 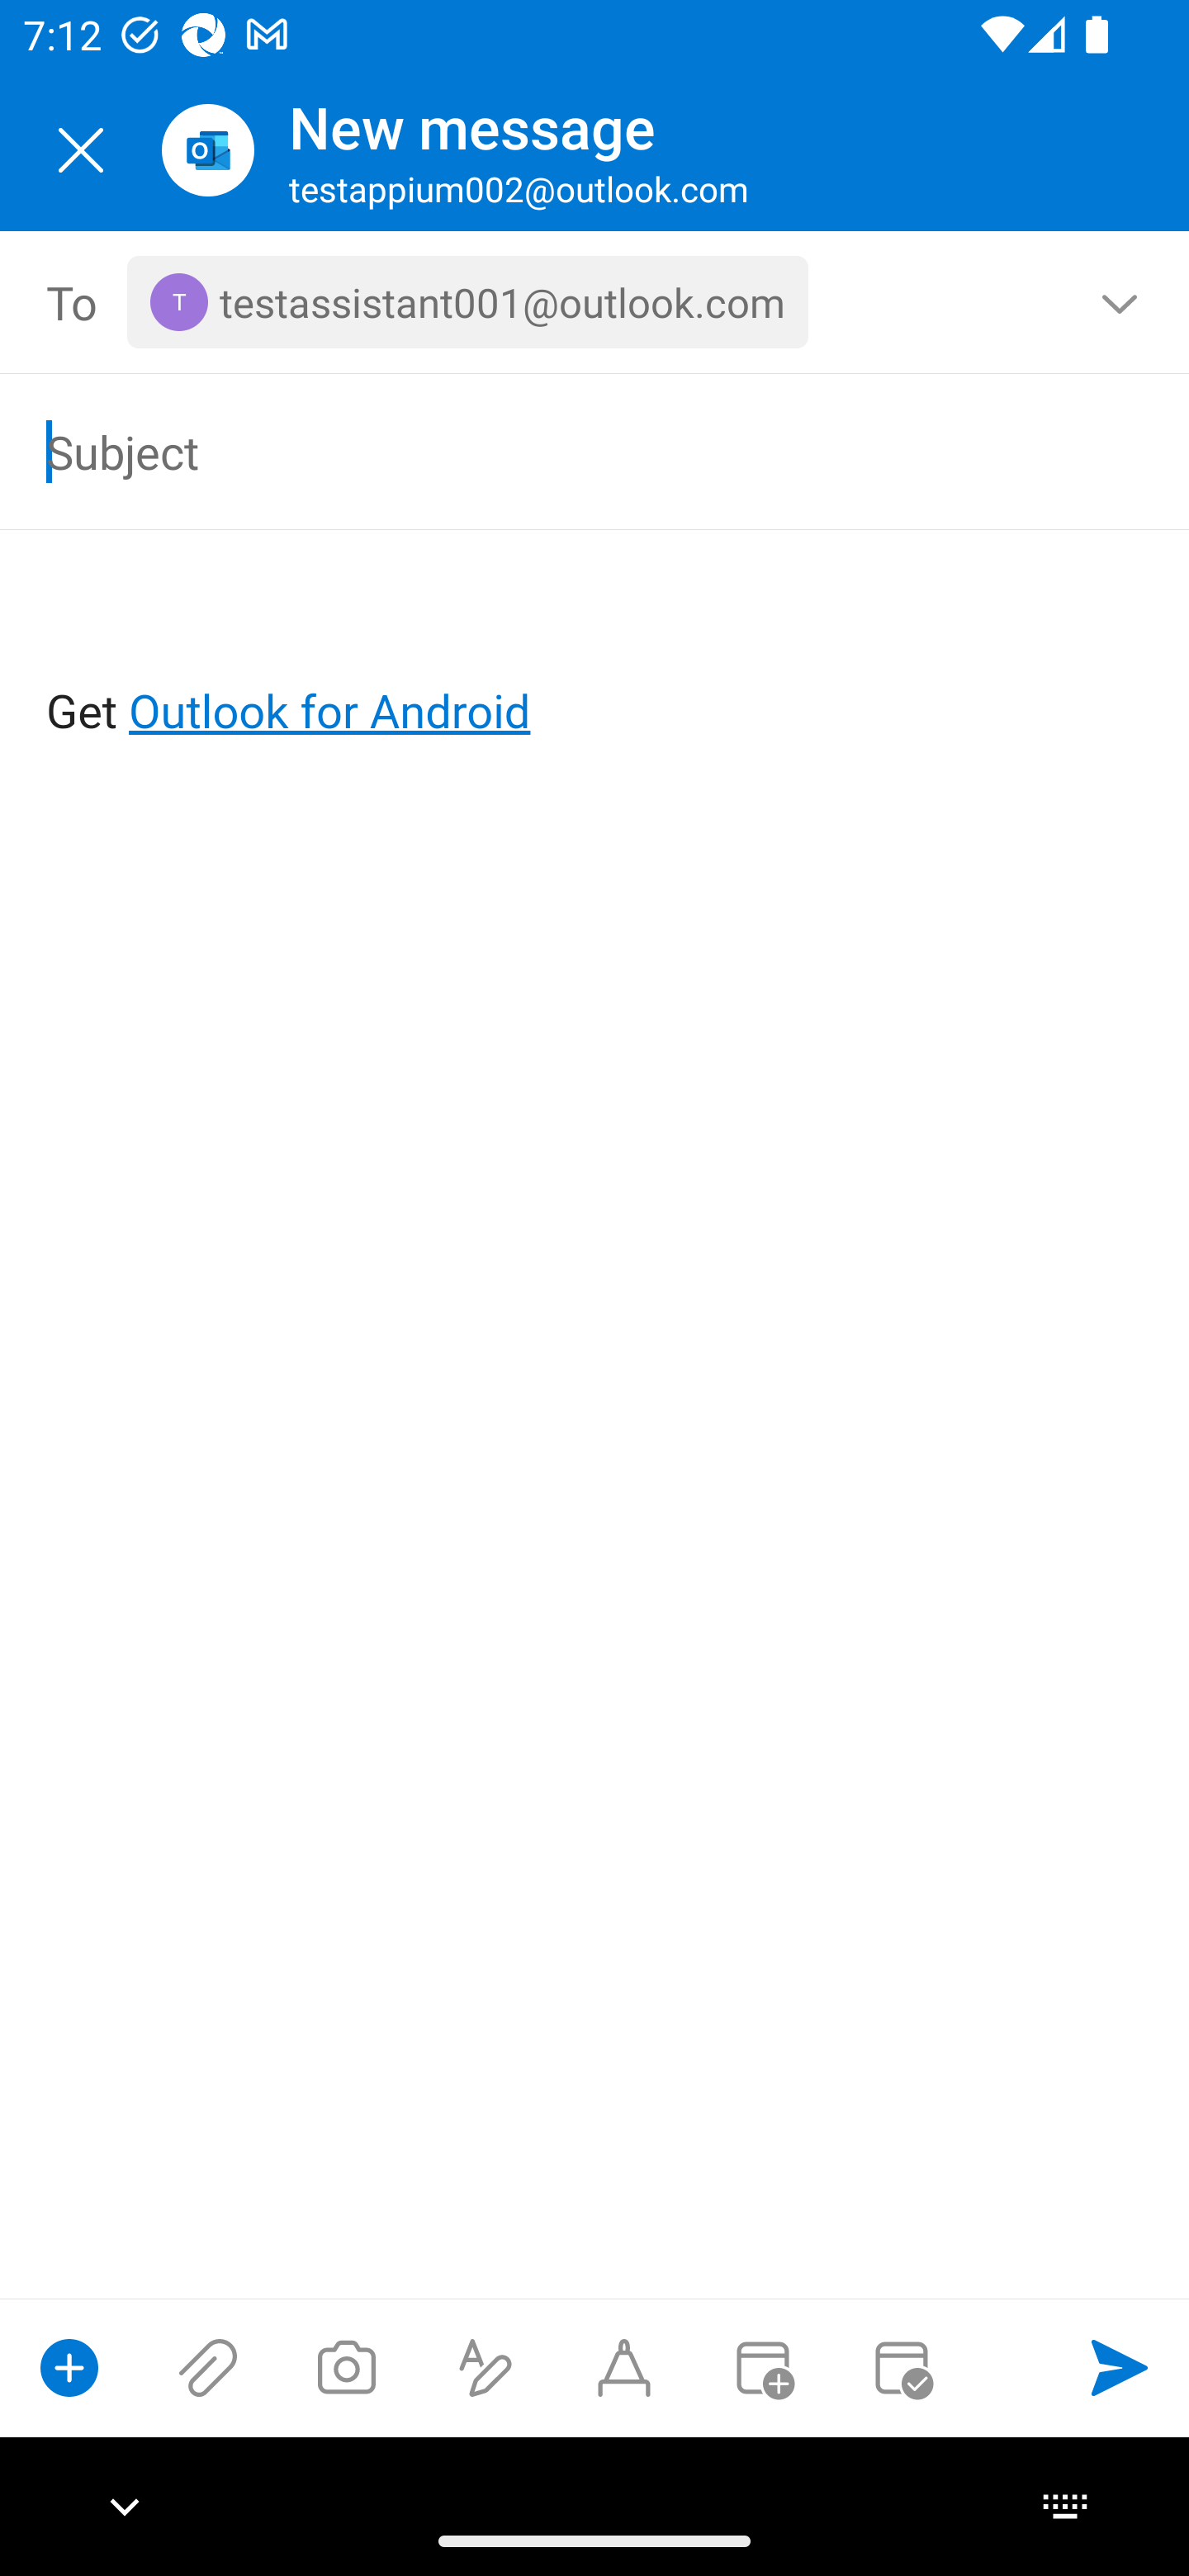 What do you see at coordinates (902, 2367) in the screenshot?
I see `Send availability` at bounding box center [902, 2367].